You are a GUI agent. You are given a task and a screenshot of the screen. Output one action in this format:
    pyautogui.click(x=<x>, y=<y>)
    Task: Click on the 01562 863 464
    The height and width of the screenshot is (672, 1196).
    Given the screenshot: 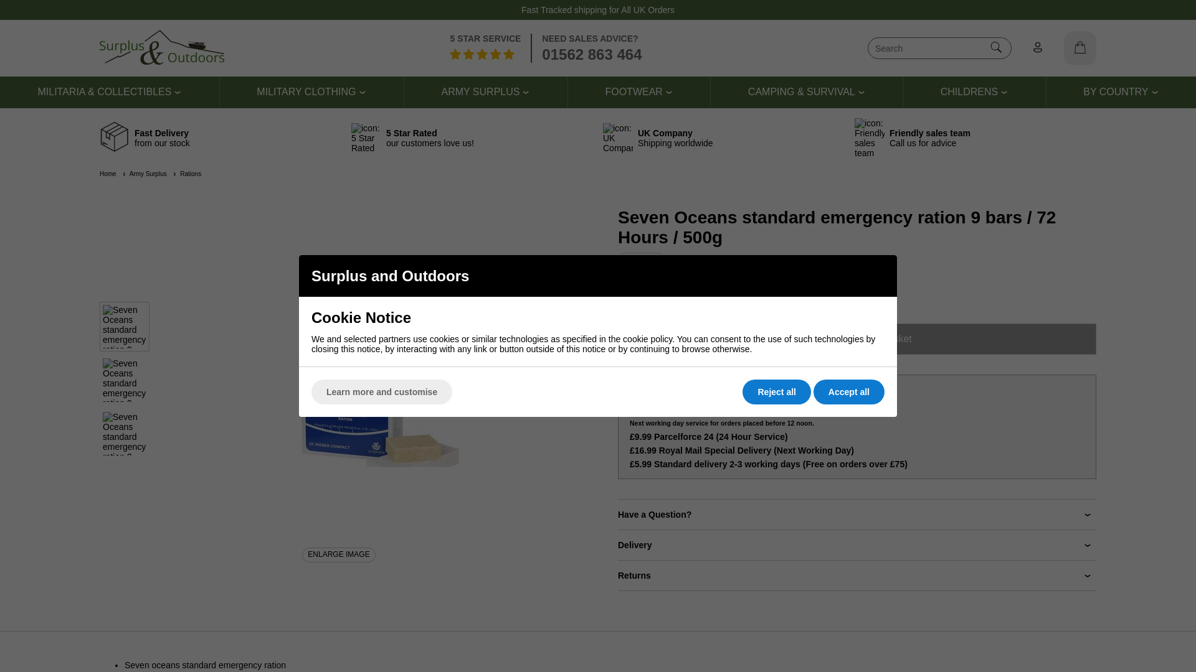 What is the action you would take?
    pyautogui.click(x=591, y=55)
    